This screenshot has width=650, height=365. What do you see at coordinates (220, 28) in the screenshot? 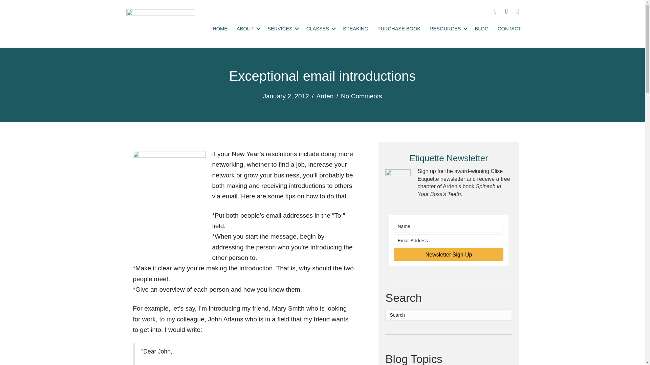
I see `HOME` at bounding box center [220, 28].